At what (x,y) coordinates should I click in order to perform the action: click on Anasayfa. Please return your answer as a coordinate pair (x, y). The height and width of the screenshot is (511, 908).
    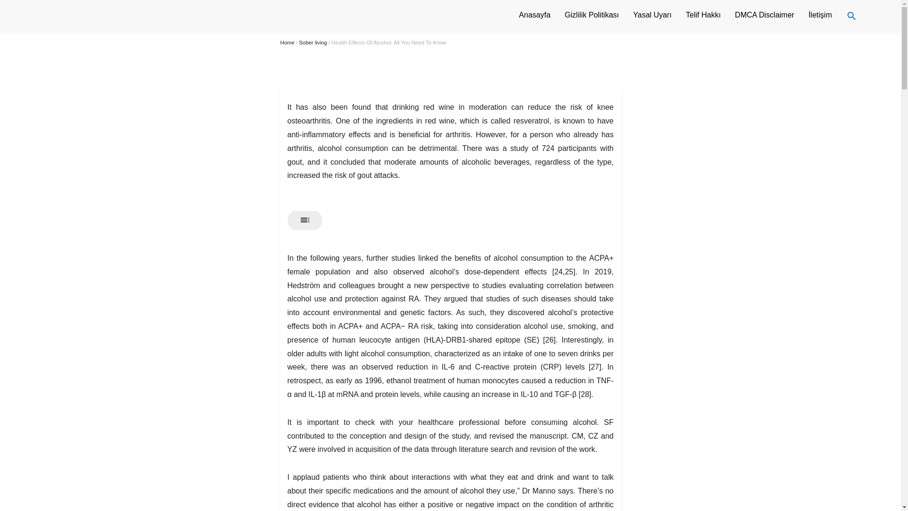
    Looking at the image, I should click on (534, 15).